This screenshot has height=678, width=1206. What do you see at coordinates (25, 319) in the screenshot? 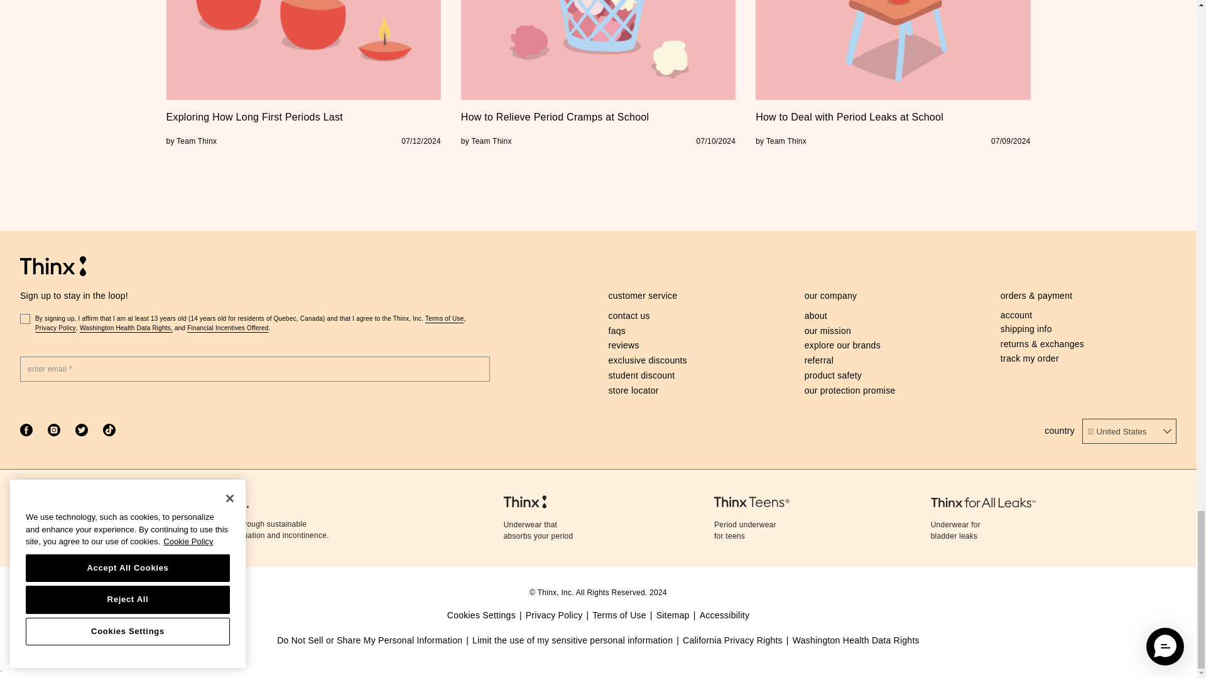
I see `email-checkbox` at bounding box center [25, 319].